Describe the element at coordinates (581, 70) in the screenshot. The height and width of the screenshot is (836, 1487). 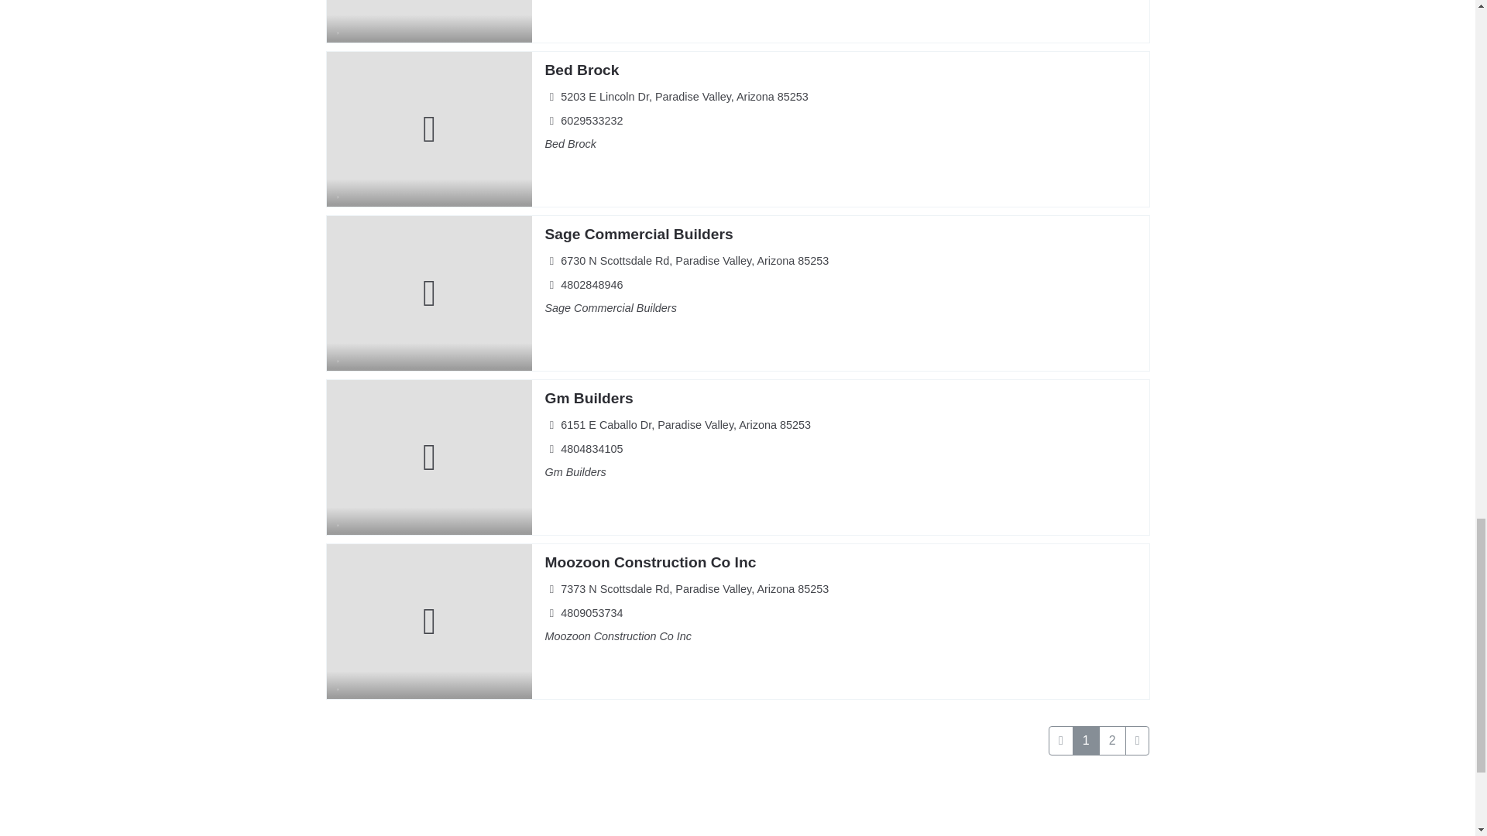
I see `Bed Brock` at that location.